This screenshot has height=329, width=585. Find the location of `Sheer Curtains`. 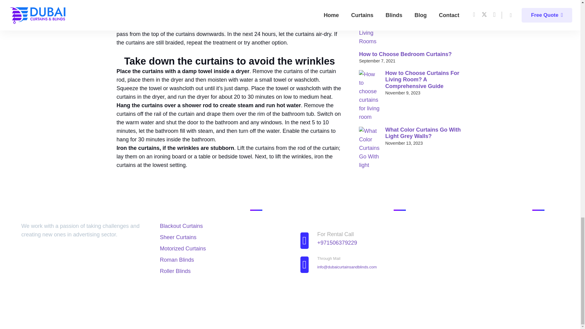

Sheer Curtains is located at coordinates (178, 237).